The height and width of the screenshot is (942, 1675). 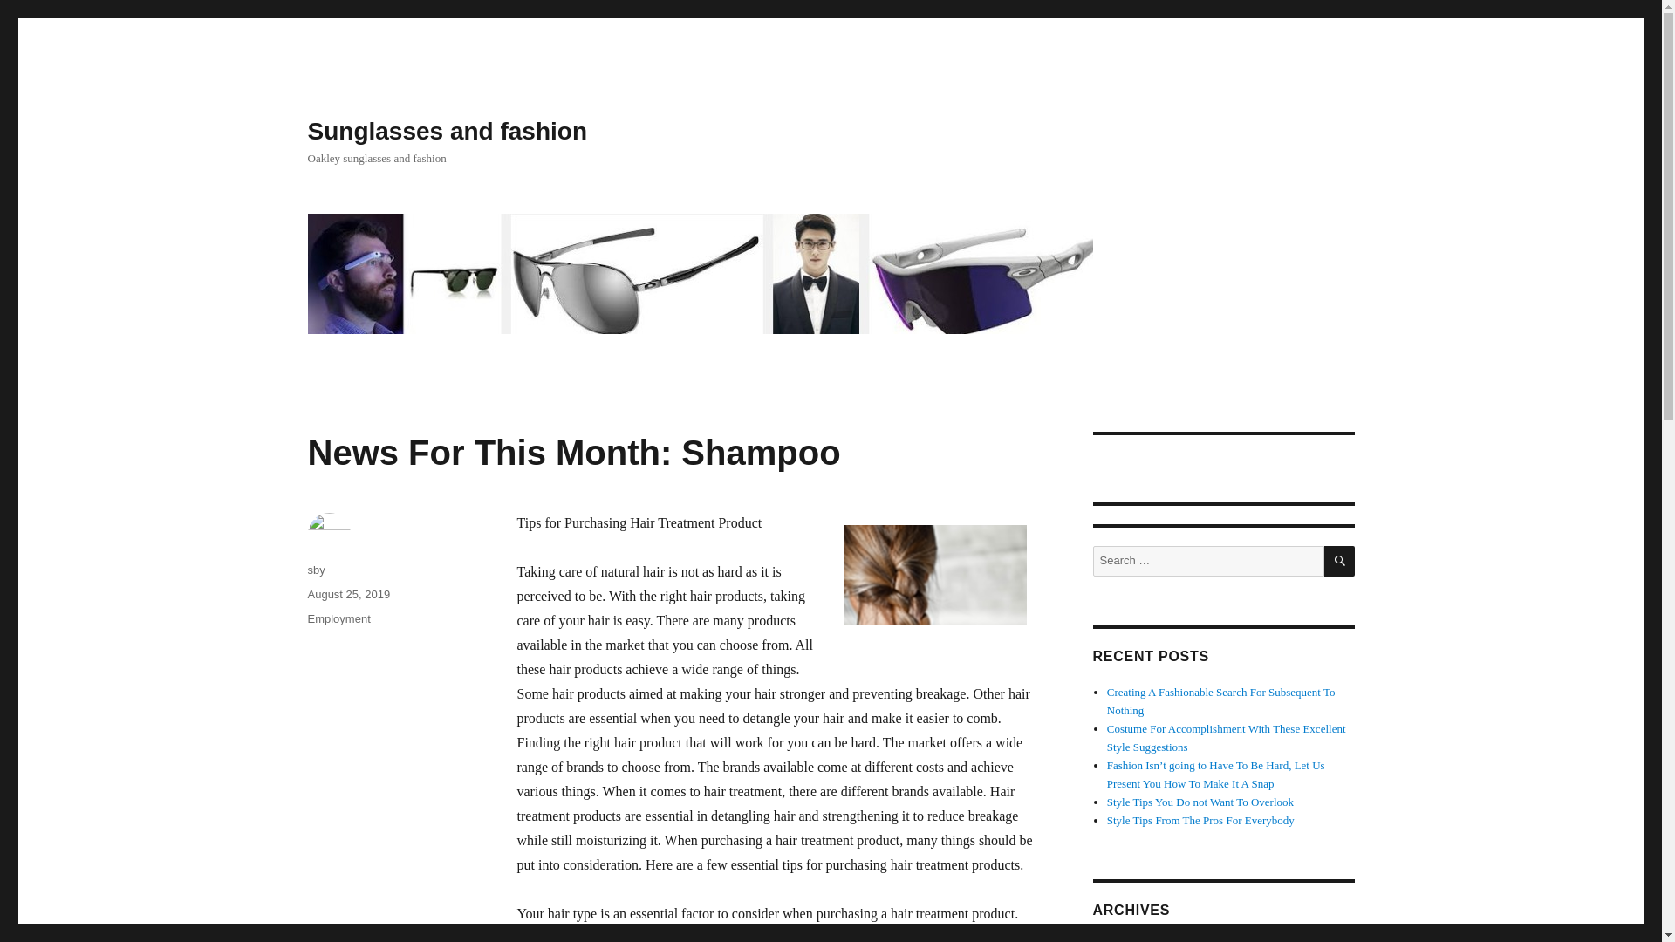 I want to click on Creating A Fashionable Search For Subsequent To Nothing, so click(x=1221, y=701).